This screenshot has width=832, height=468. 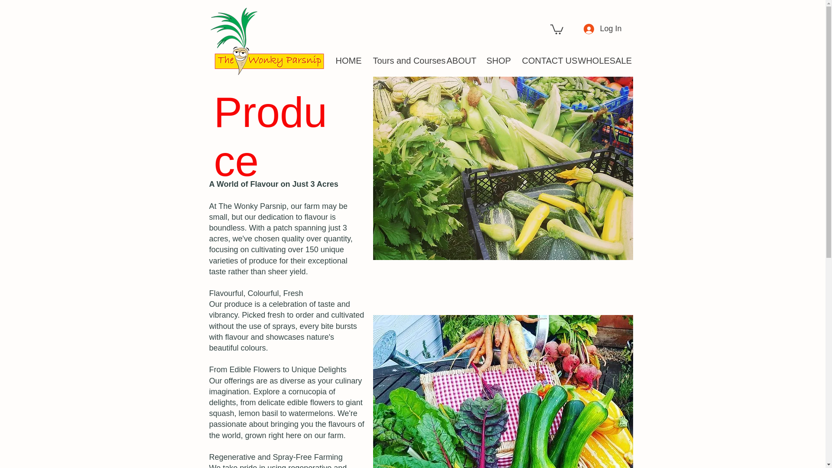 What do you see at coordinates (403, 60) in the screenshot?
I see `Tours and Courses` at bounding box center [403, 60].